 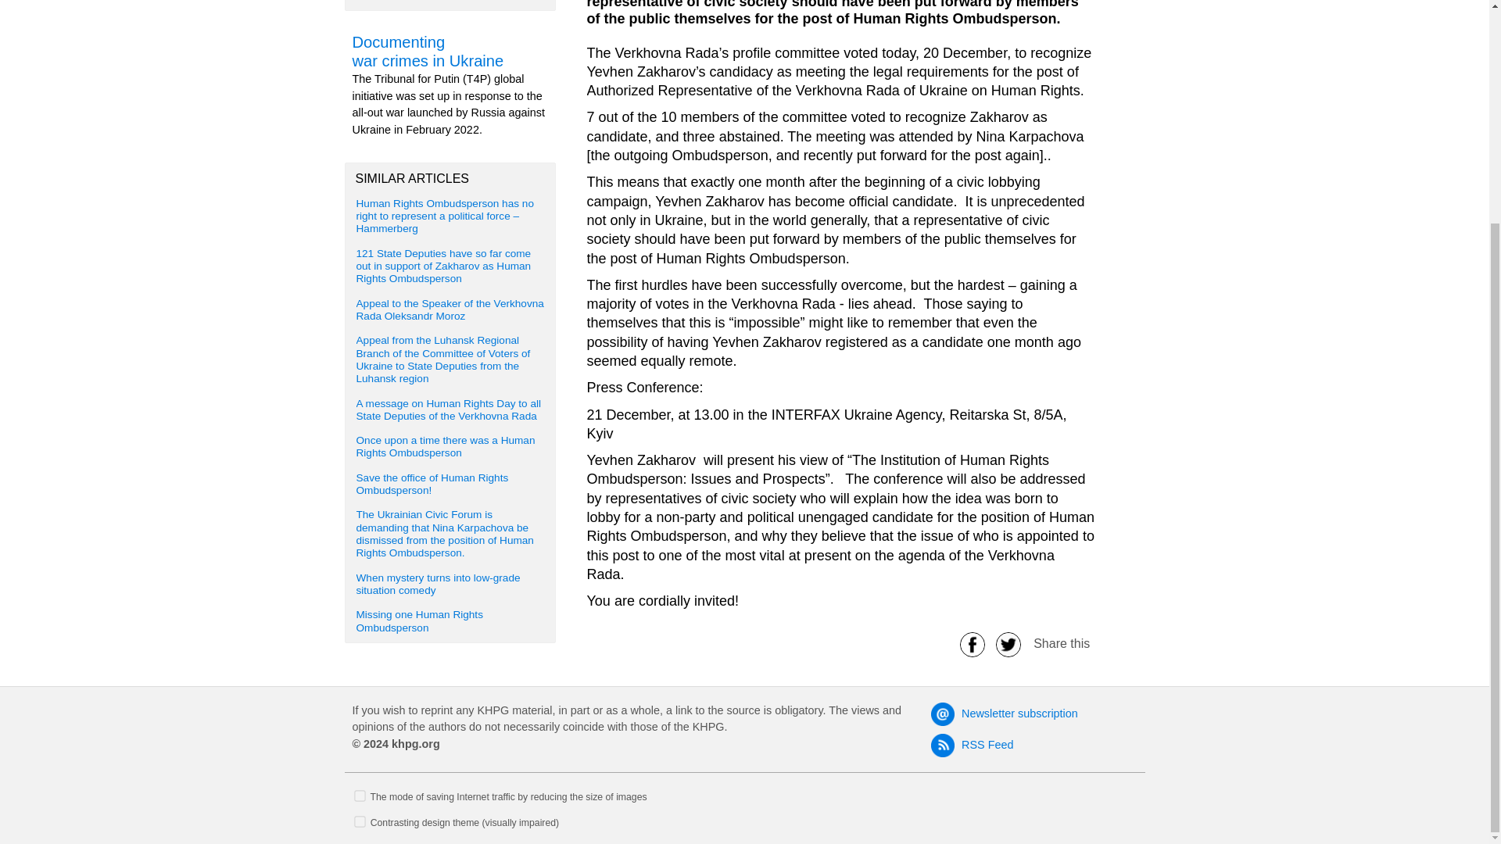 What do you see at coordinates (973, 643) in the screenshot?
I see `Facebook` at bounding box center [973, 643].